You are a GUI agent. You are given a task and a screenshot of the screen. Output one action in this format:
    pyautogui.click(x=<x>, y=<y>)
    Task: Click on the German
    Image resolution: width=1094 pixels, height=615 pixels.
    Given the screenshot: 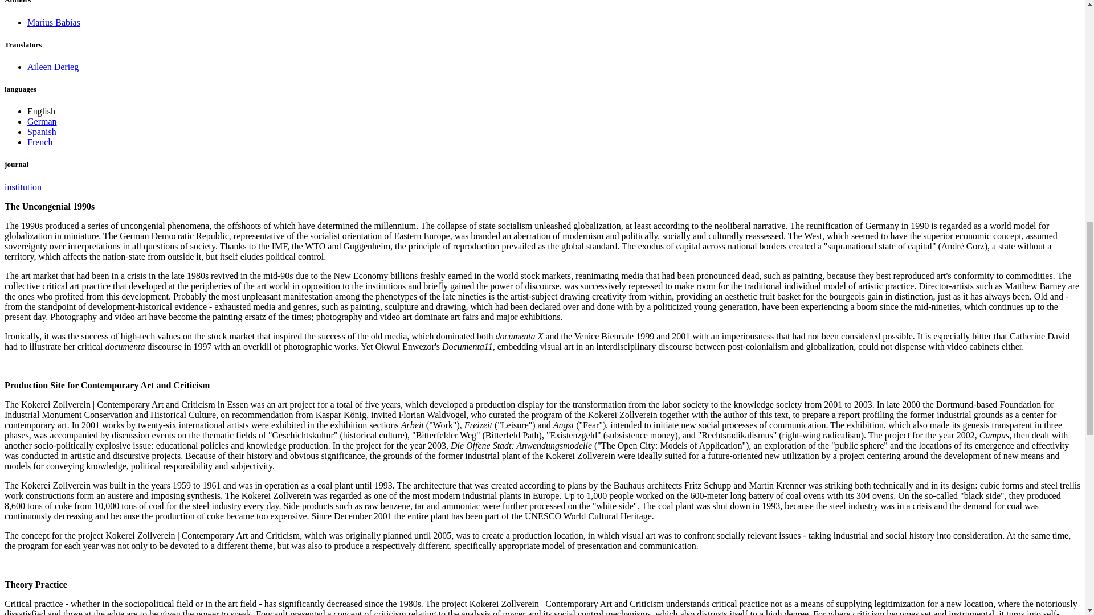 What is the action you would take?
    pyautogui.click(x=42, y=122)
    